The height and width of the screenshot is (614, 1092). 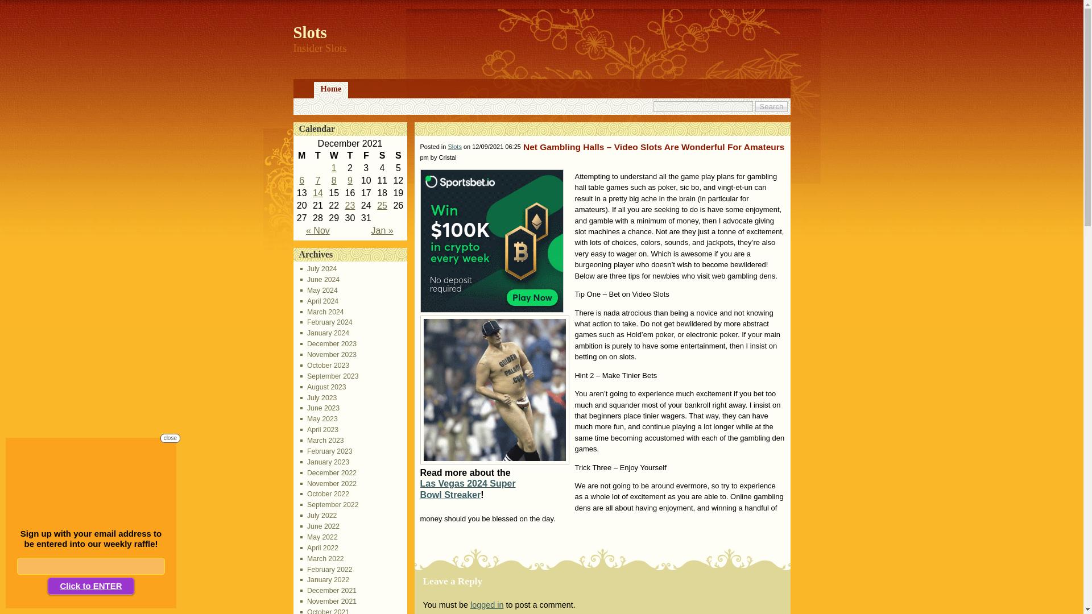 I want to click on 1, so click(x=334, y=168).